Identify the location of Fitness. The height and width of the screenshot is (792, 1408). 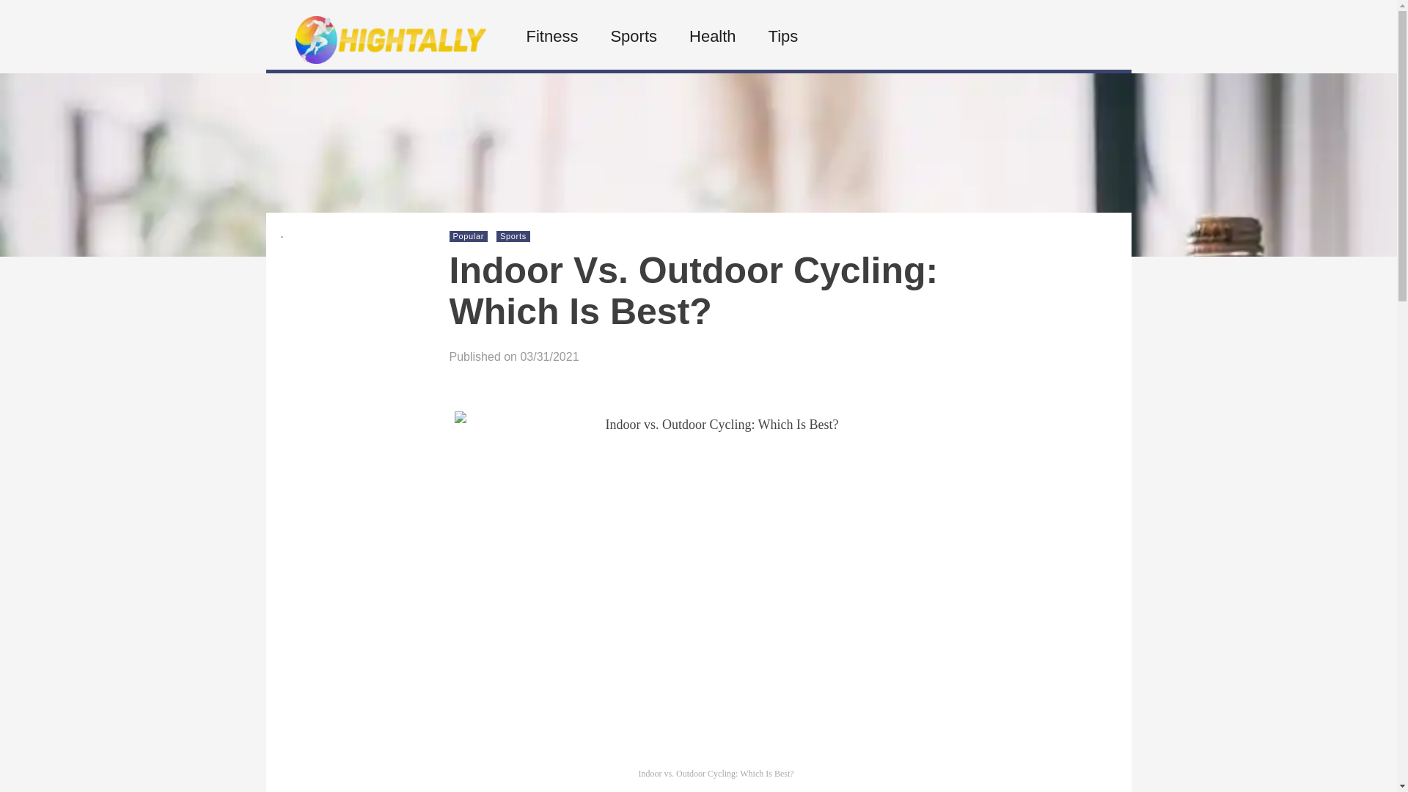
(550, 37).